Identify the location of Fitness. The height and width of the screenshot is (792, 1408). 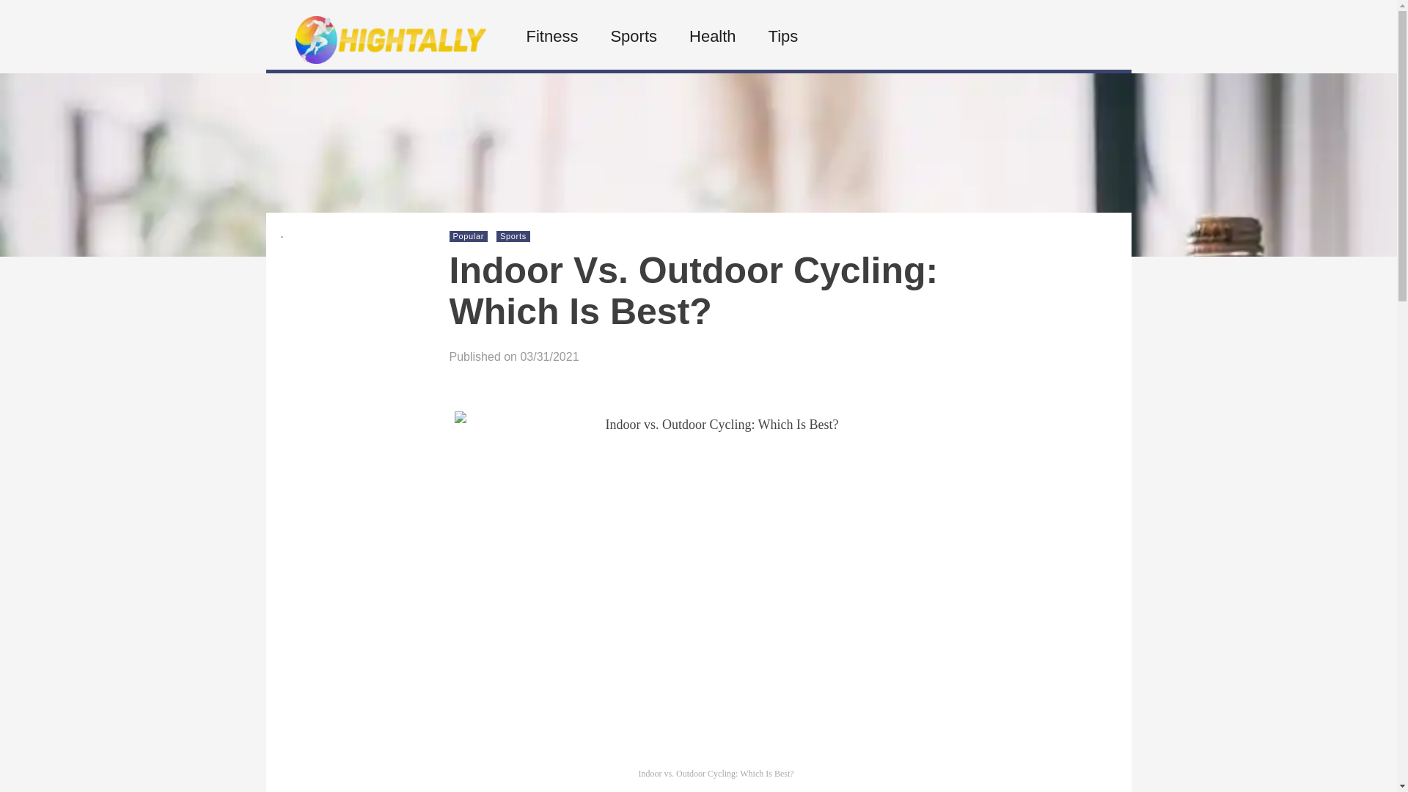
(550, 37).